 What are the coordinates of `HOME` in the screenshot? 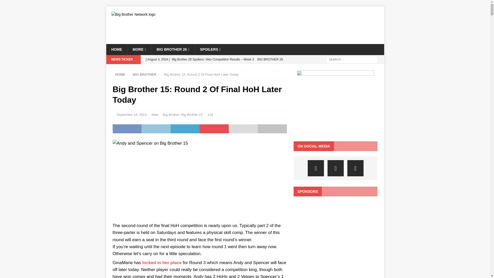 It's located at (116, 49).